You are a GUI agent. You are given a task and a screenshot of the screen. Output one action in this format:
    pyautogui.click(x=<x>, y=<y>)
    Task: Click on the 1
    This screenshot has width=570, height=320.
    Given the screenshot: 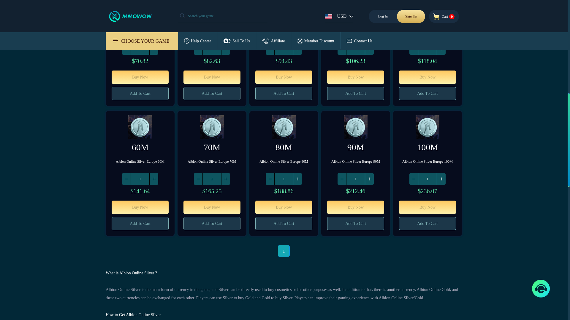 What is the action you would take?
    pyautogui.click(x=356, y=49)
    